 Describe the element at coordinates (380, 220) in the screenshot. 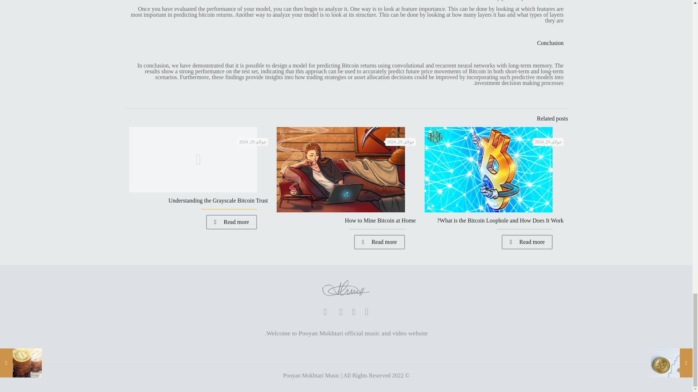

I see `How to Mine Bitcoin at Home` at that location.